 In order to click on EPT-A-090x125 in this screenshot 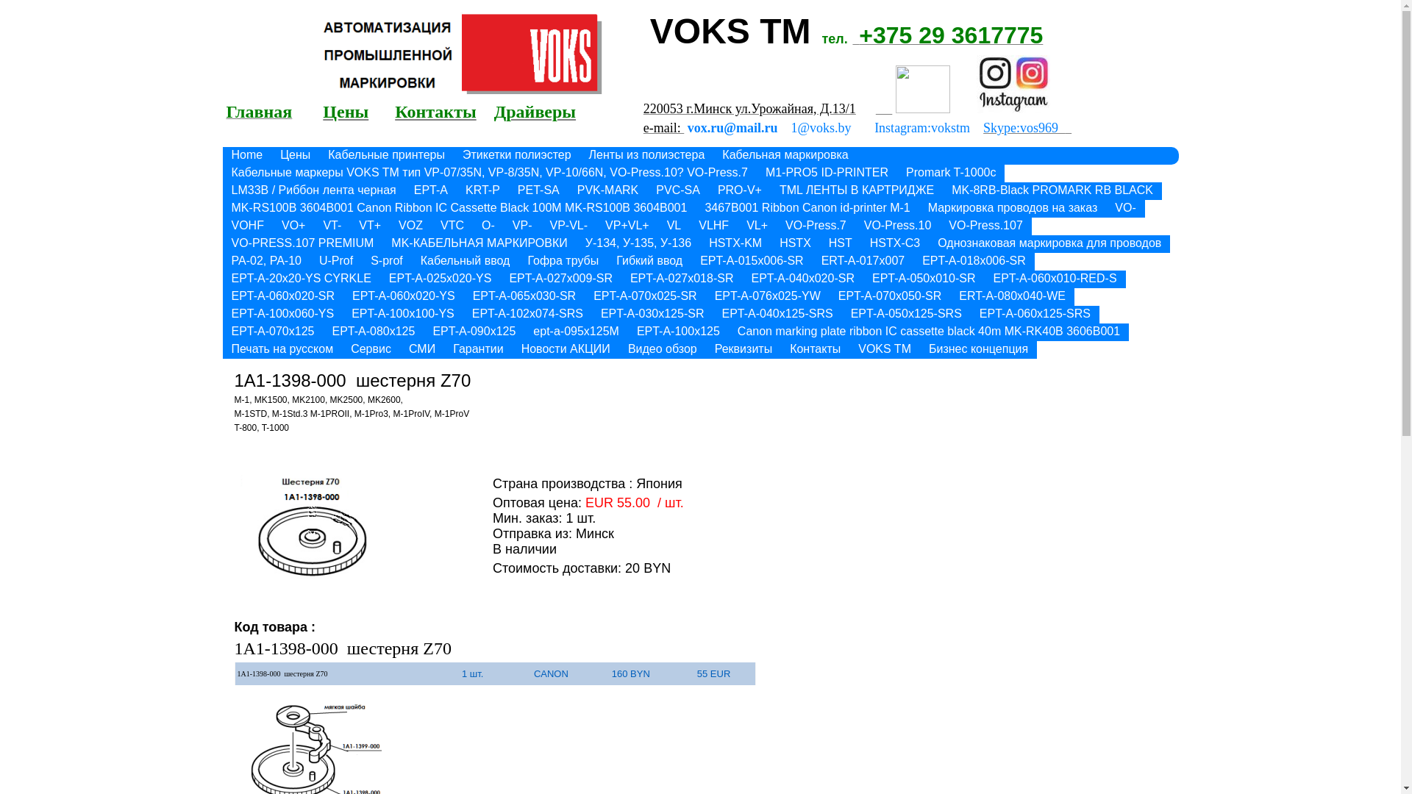, I will do `click(474, 332)`.